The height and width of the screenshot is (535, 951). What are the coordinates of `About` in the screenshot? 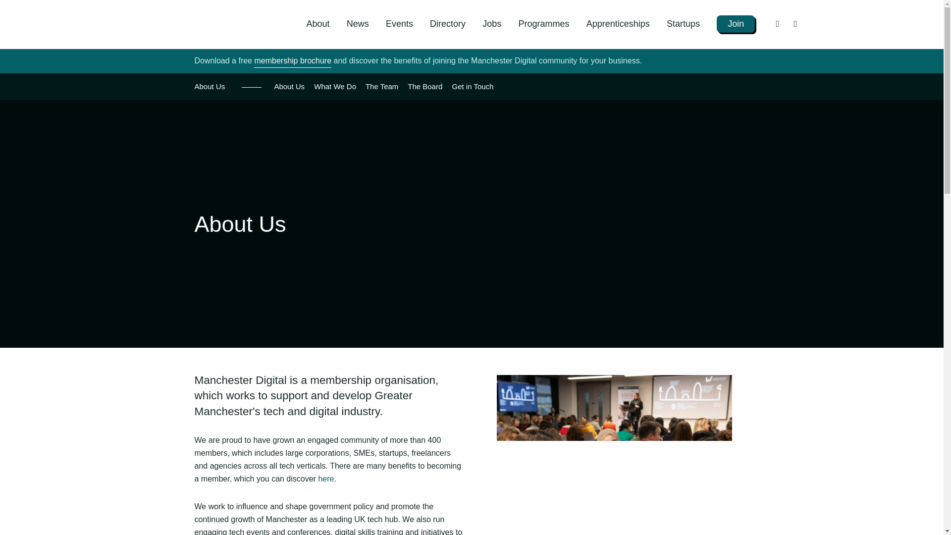 It's located at (317, 24).